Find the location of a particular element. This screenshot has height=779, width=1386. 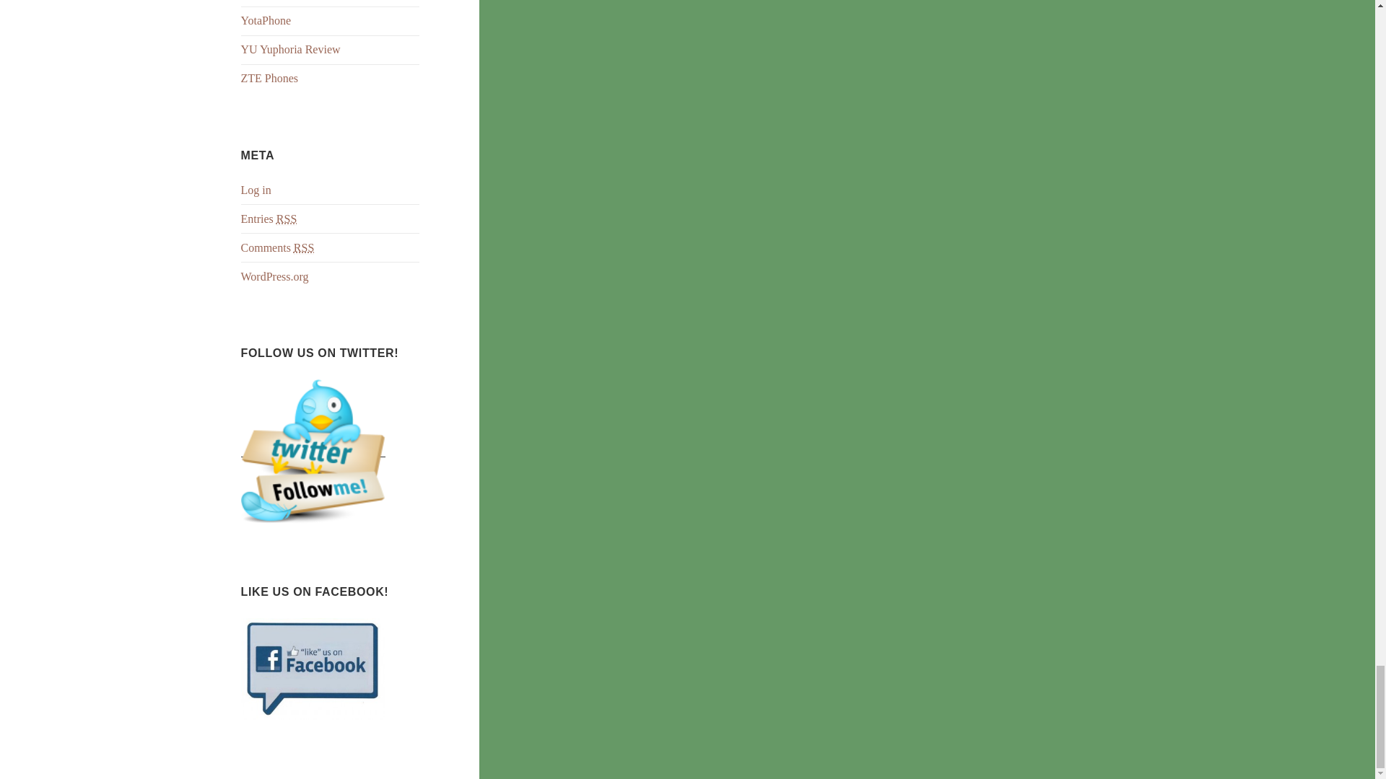

Really Simple Syndication is located at coordinates (286, 219).